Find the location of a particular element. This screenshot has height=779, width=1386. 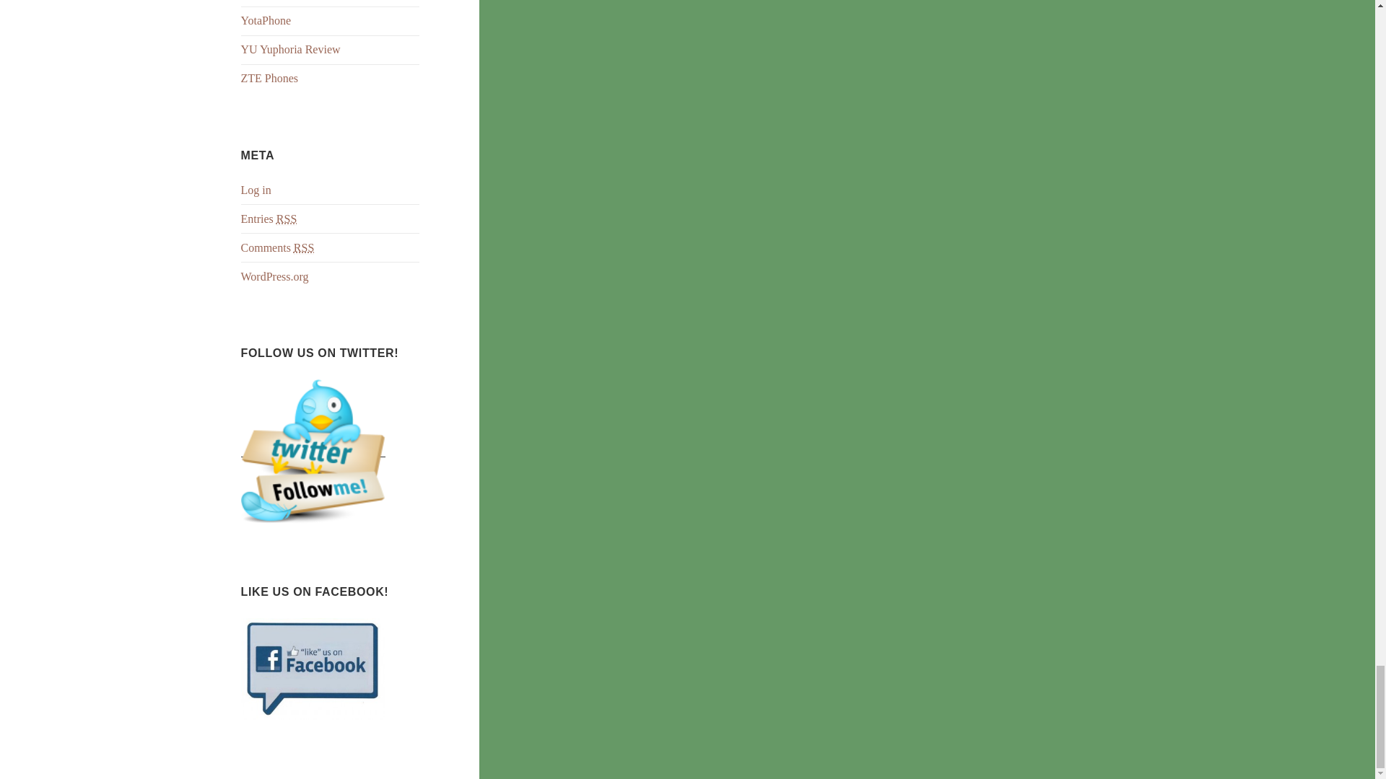

Really Simple Syndication is located at coordinates (286, 219).